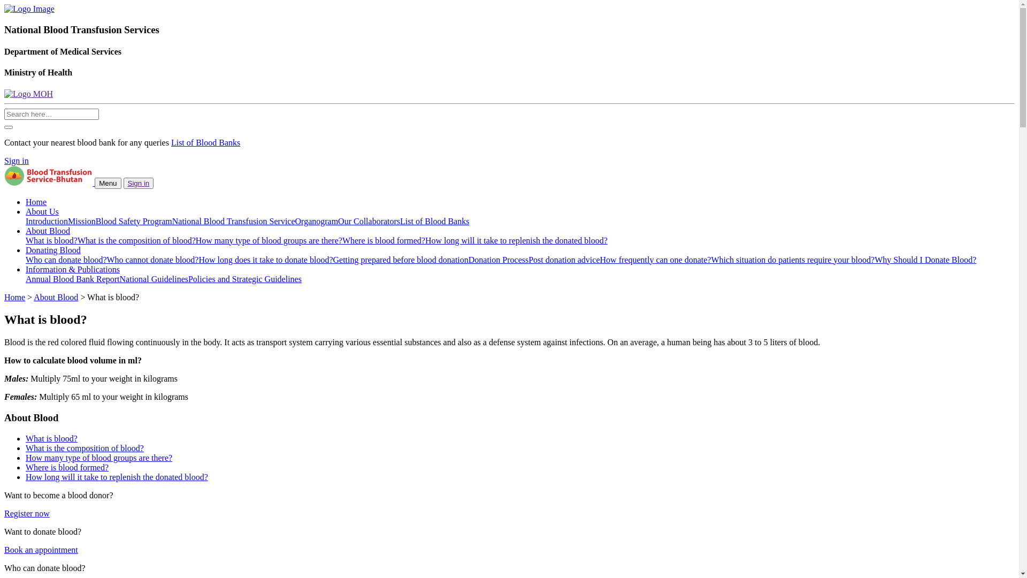 The height and width of the screenshot is (578, 1027). What do you see at coordinates (99, 458) in the screenshot?
I see `How many type of blood groups are there?` at bounding box center [99, 458].